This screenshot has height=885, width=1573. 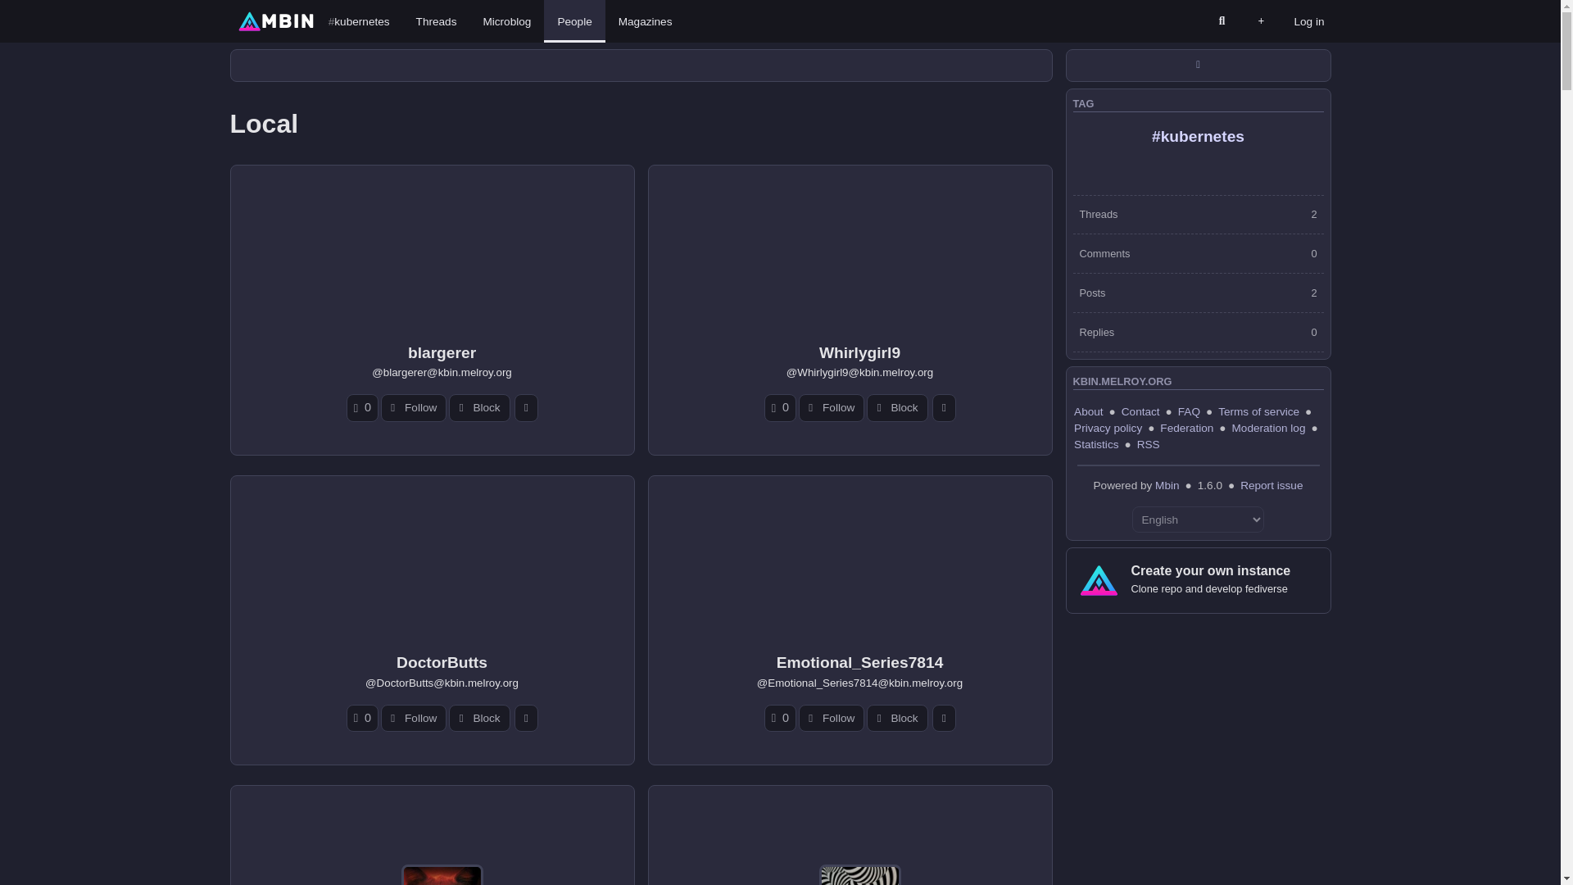 What do you see at coordinates (831, 718) in the screenshot?
I see `Follow` at bounding box center [831, 718].